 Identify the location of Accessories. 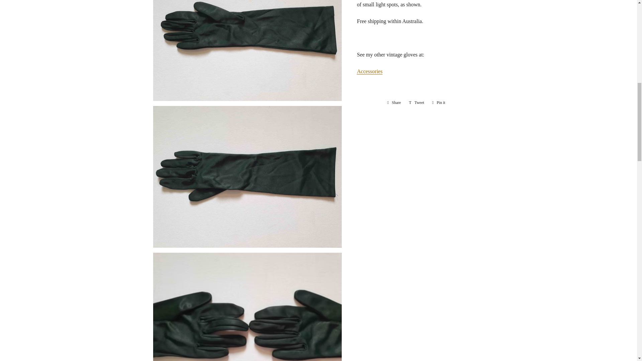
(394, 102).